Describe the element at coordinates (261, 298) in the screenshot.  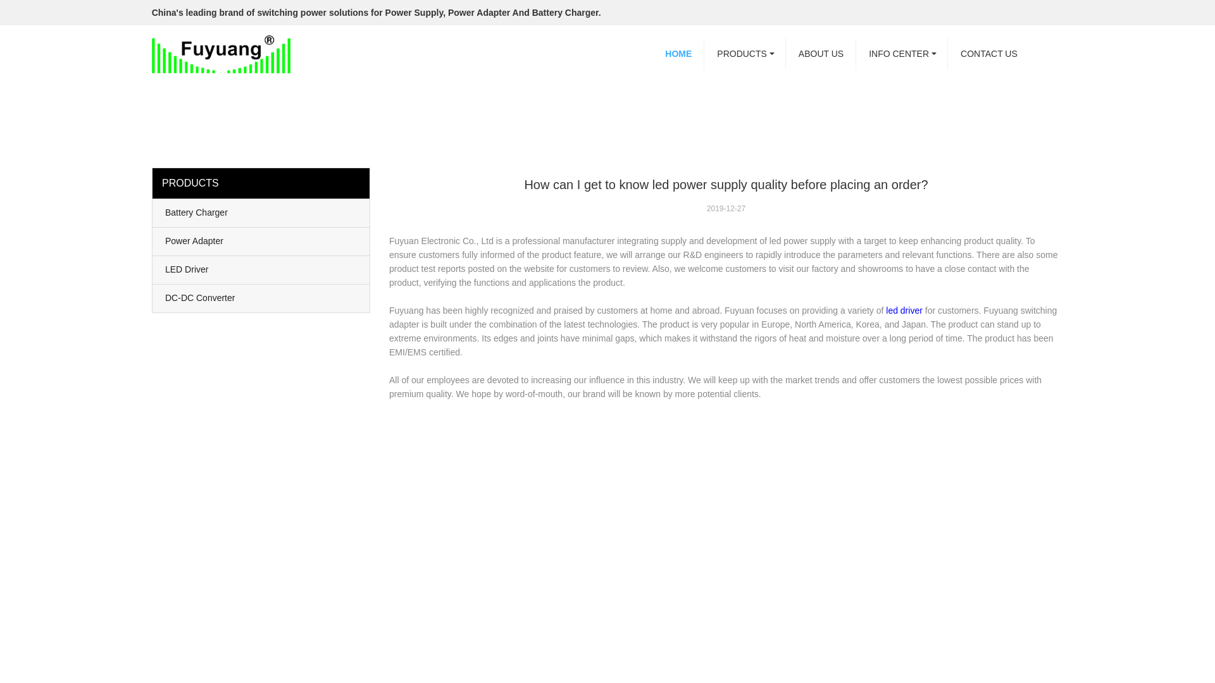
I see `DC-DC Converter` at that location.